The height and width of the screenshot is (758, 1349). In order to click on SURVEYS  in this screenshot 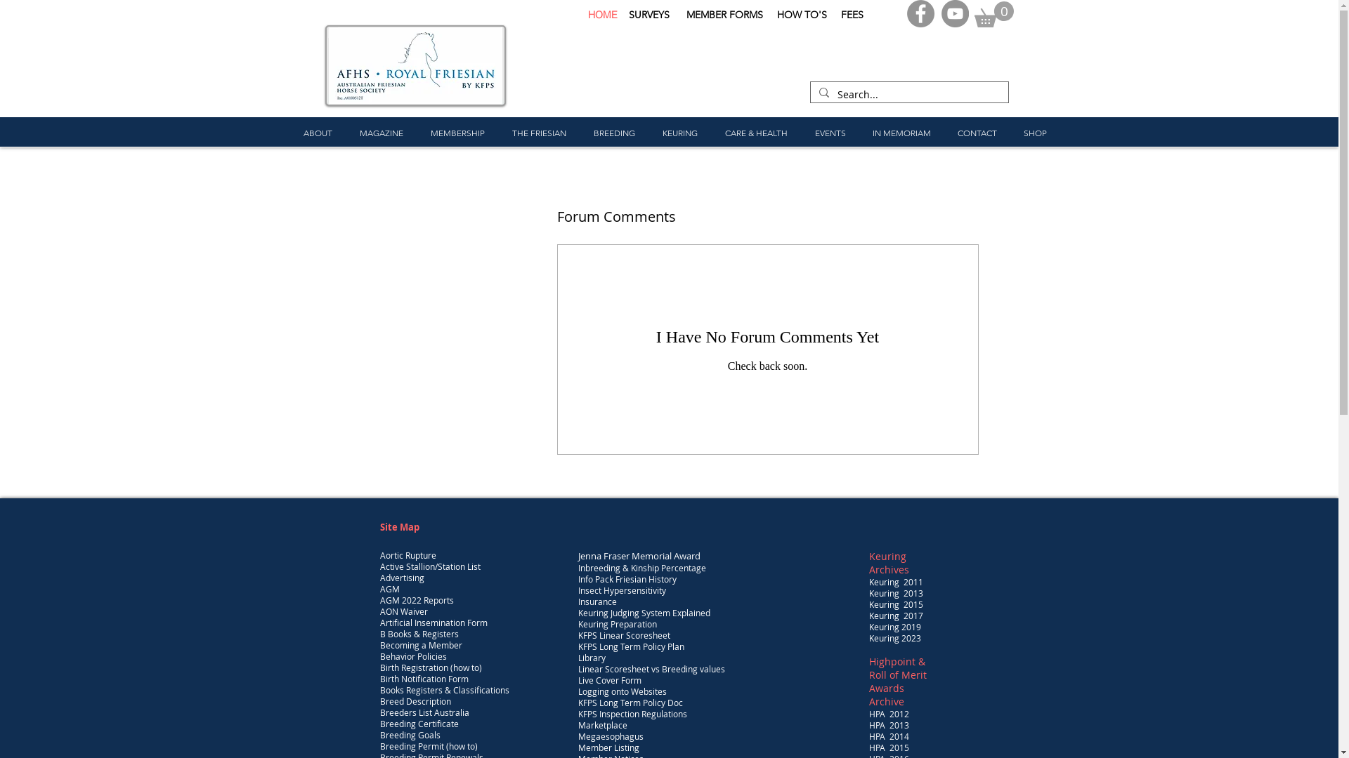, I will do `click(650, 15)`.